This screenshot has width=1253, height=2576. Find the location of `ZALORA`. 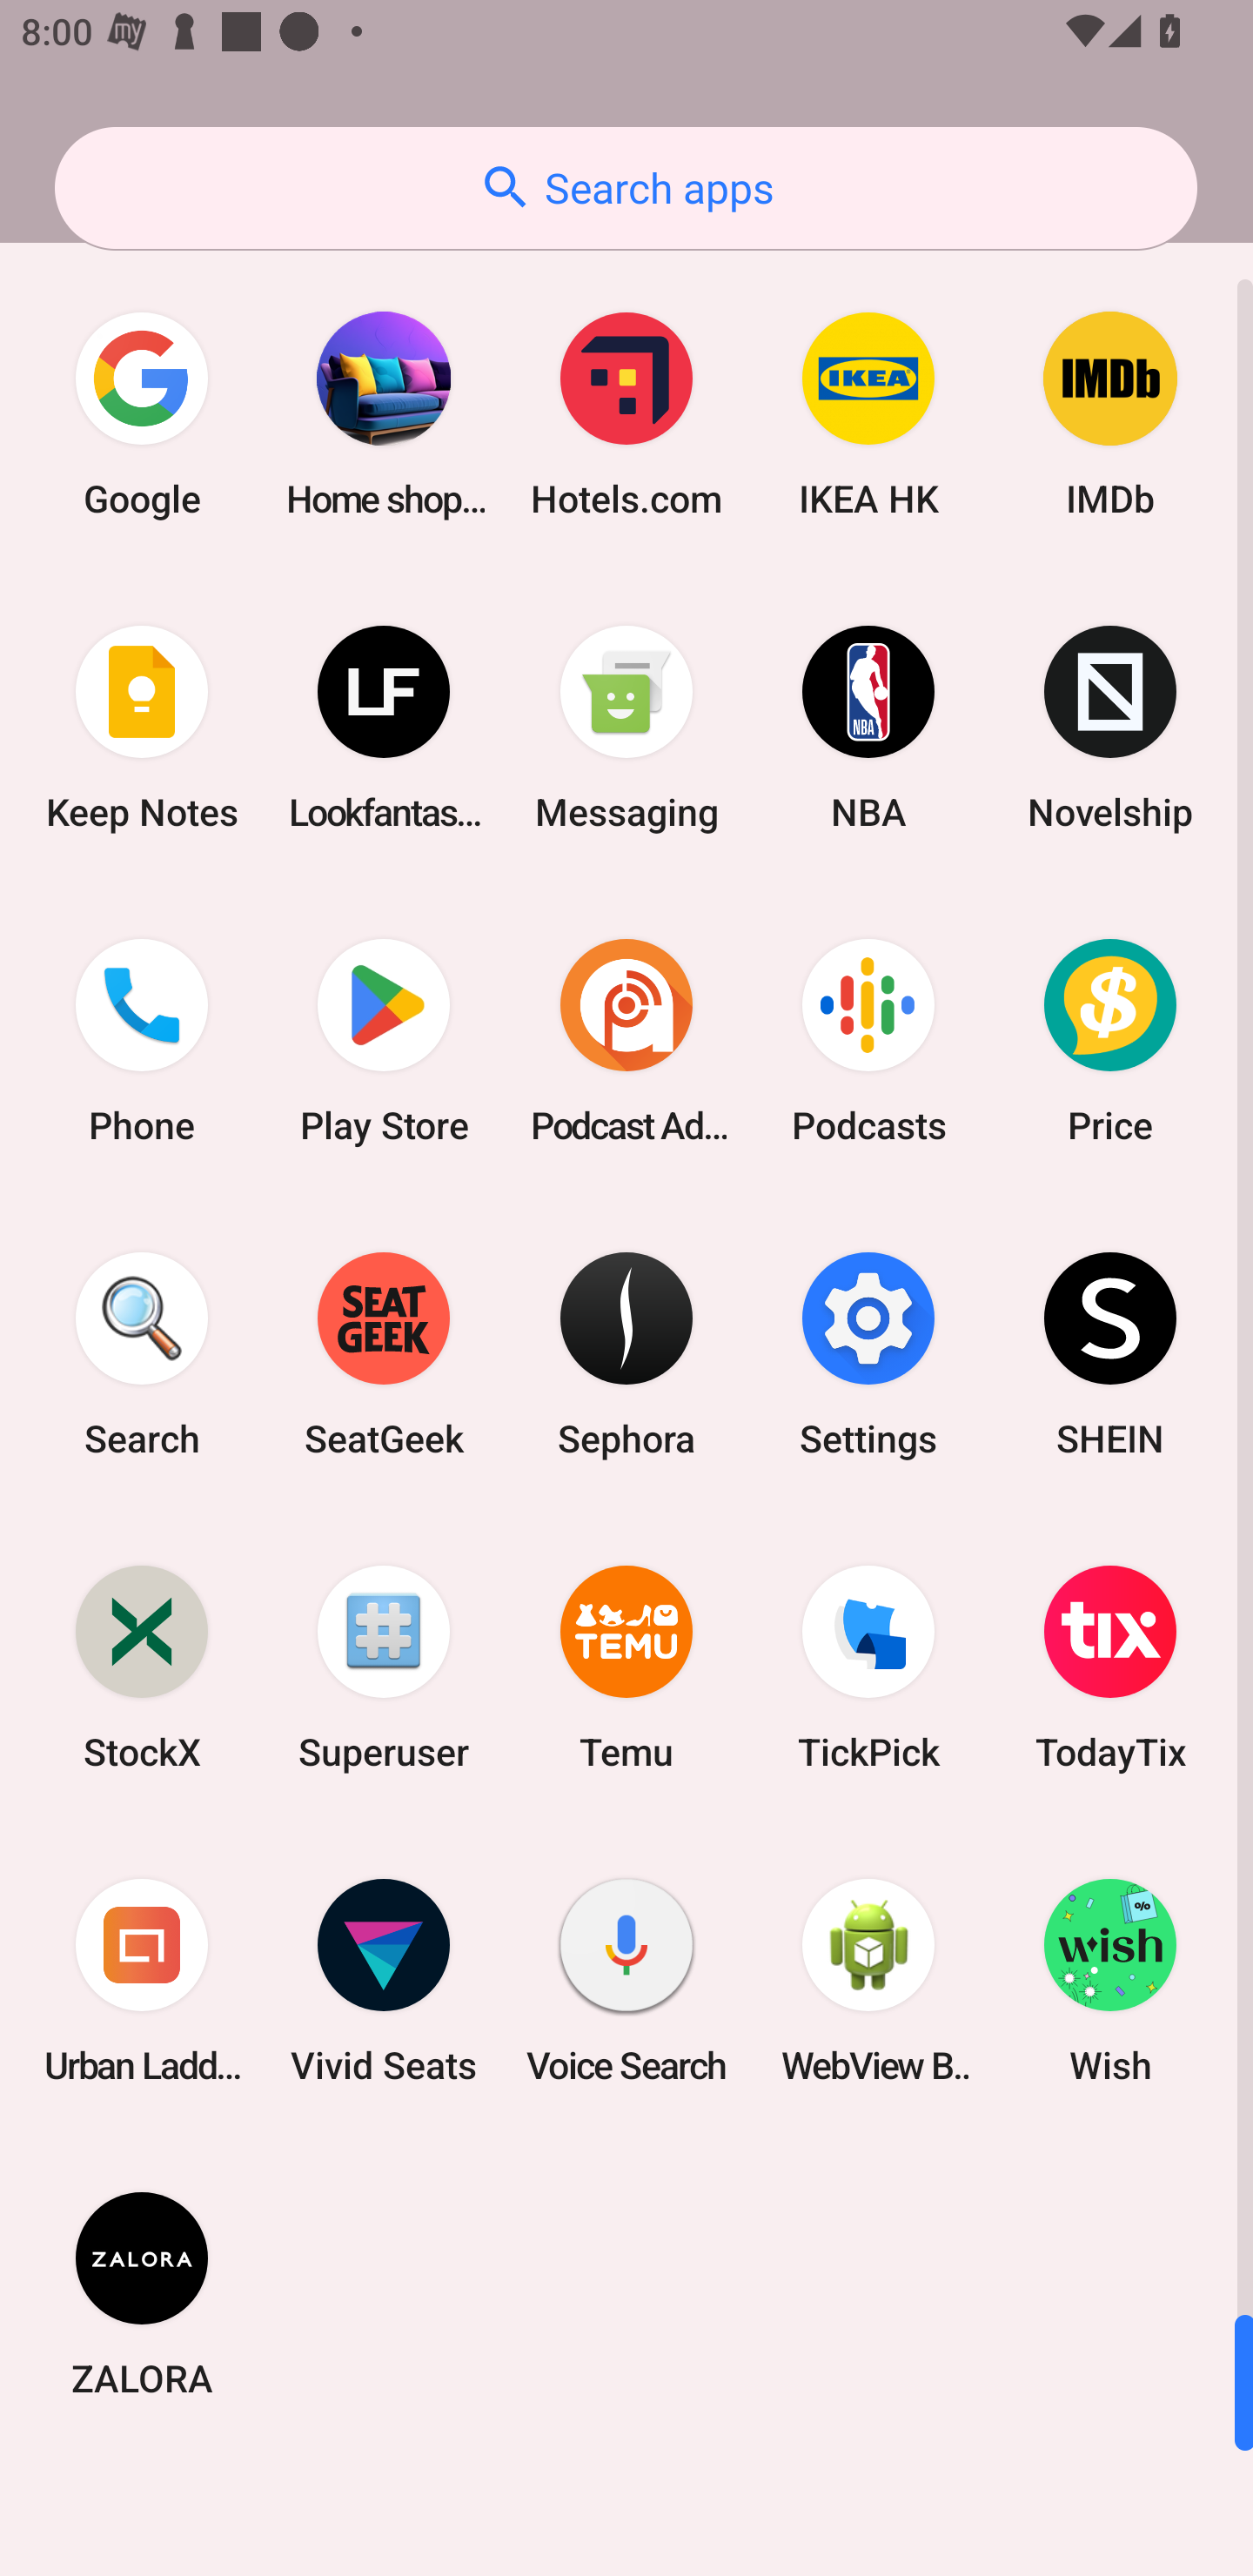

ZALORA is located at coordinates (142, 2293).